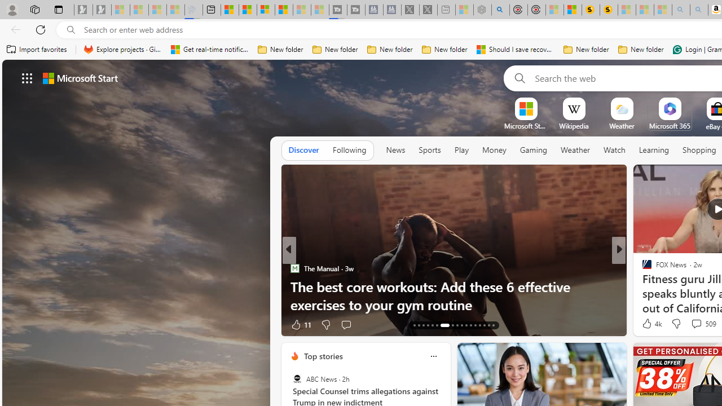 The height and width of the screenshot is (406, 722). What do you see at coordinates (575, 151) in the screenshot?
I see `Weather` at bounding box center [575, 151].